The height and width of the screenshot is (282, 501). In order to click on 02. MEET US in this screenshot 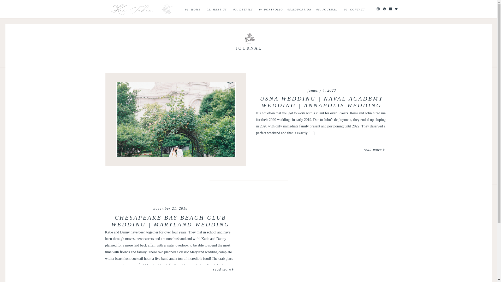, I will do `click(217, 9)`.